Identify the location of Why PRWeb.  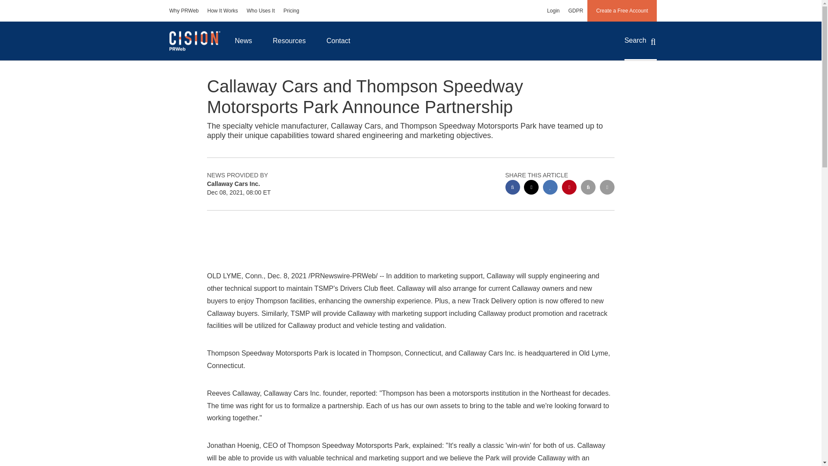
(184, 10).